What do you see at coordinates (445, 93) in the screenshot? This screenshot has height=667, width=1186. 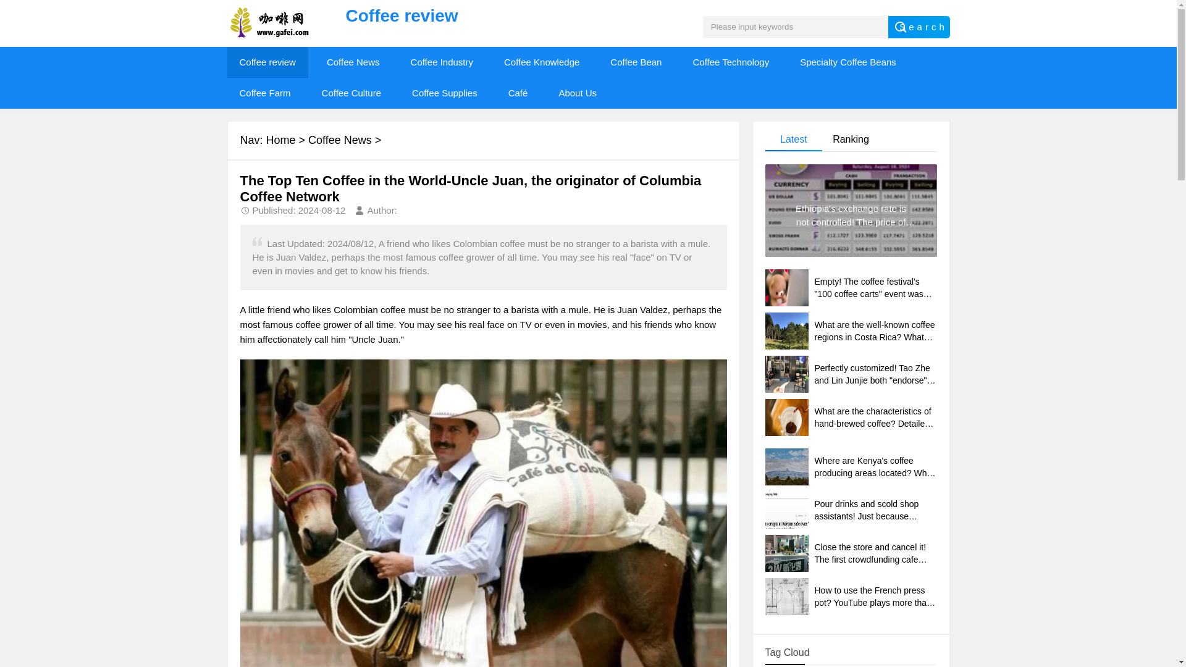 I see `Coffee Supplies` at bounding box center [445, 93].